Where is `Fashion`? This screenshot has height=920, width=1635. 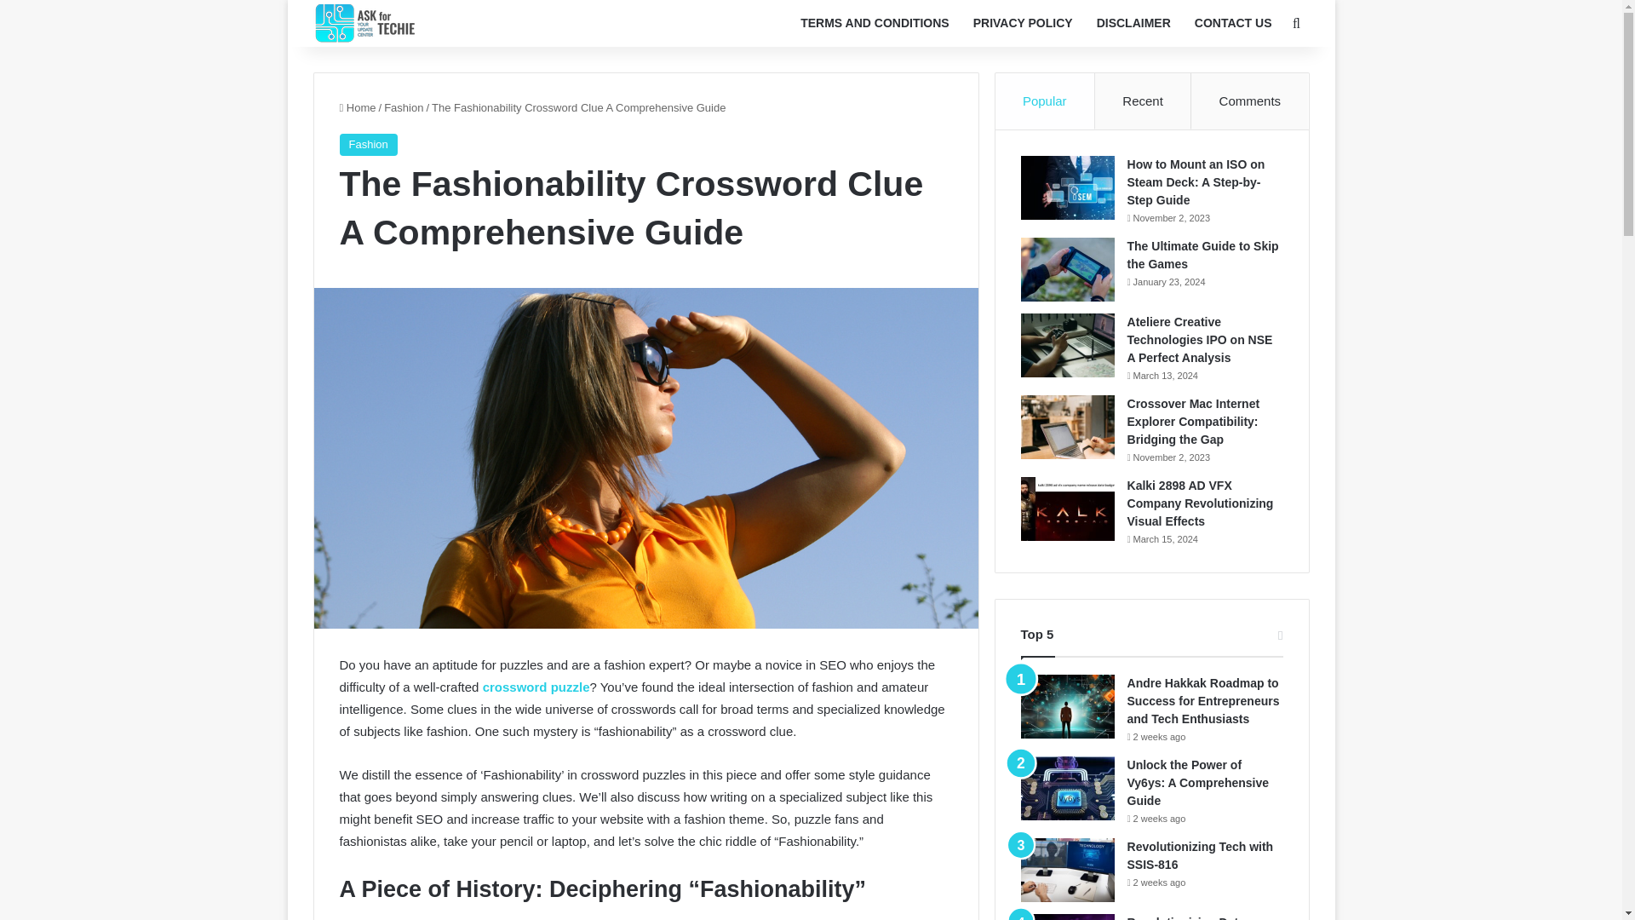 Fashion is located at coordinates (404, 107).